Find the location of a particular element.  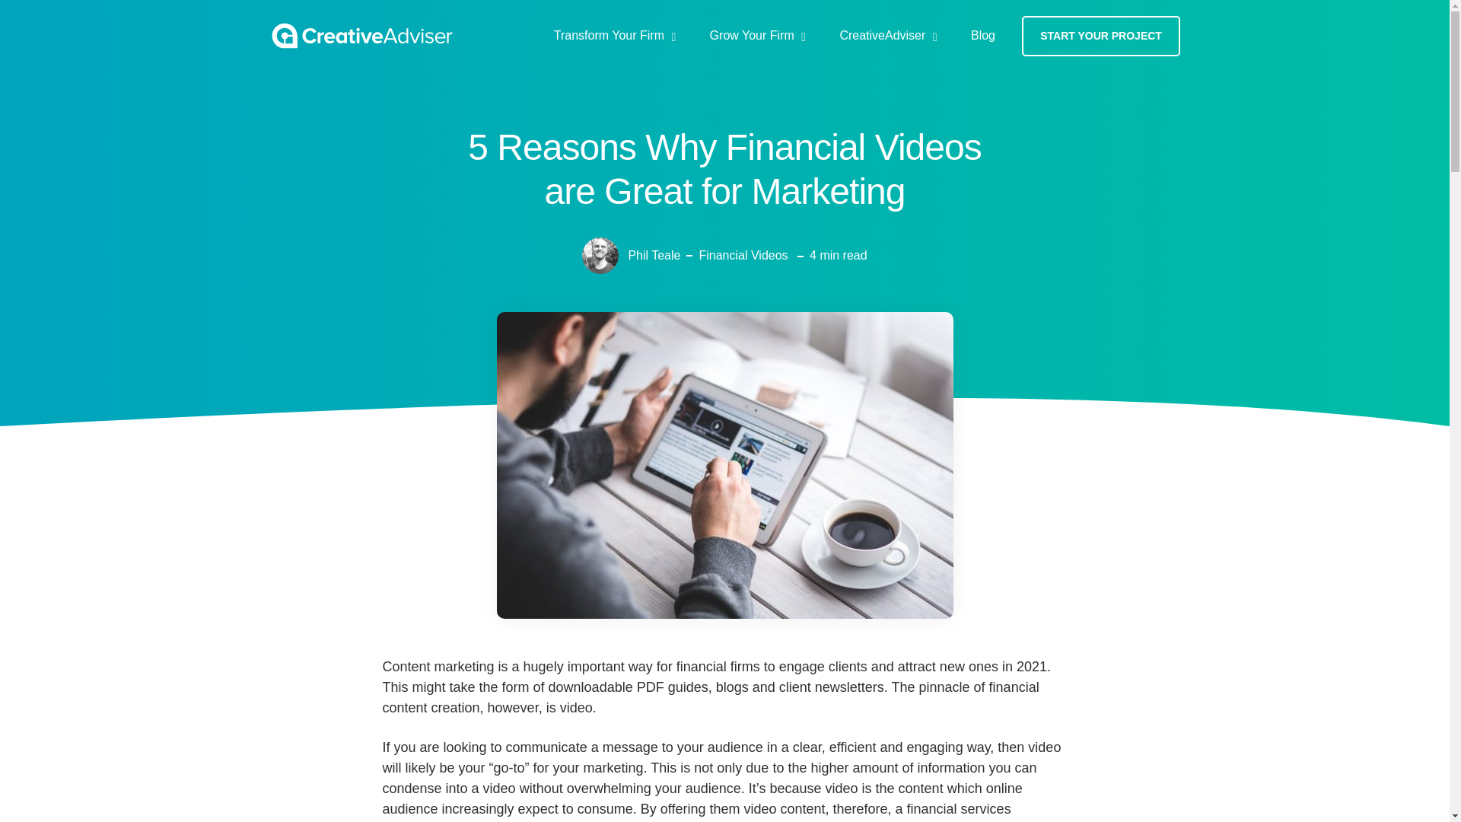

CreativeAdviser is located at coordinates (892, 35).